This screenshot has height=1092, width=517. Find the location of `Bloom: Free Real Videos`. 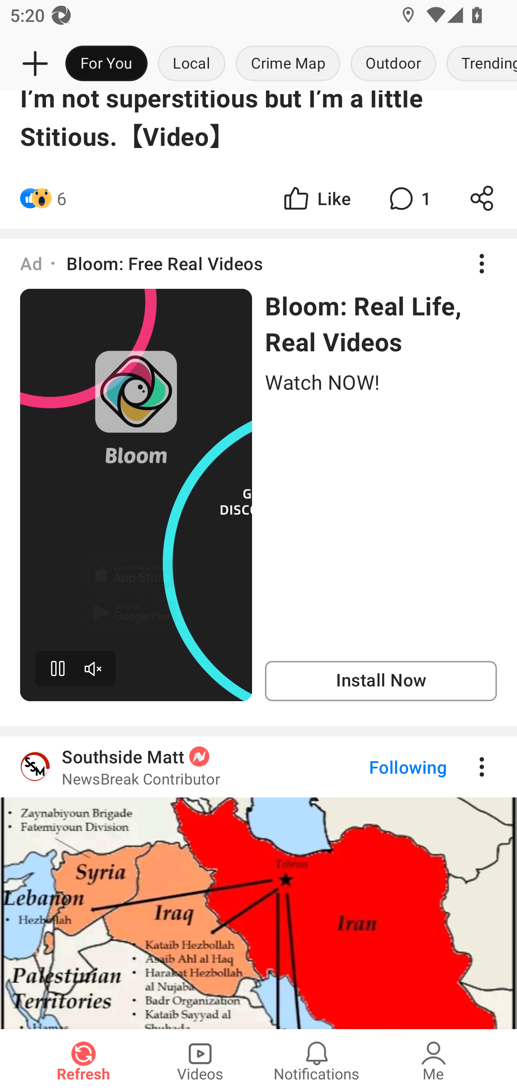

Bloom: Free Real Videos is located at coordinates (164, 263).